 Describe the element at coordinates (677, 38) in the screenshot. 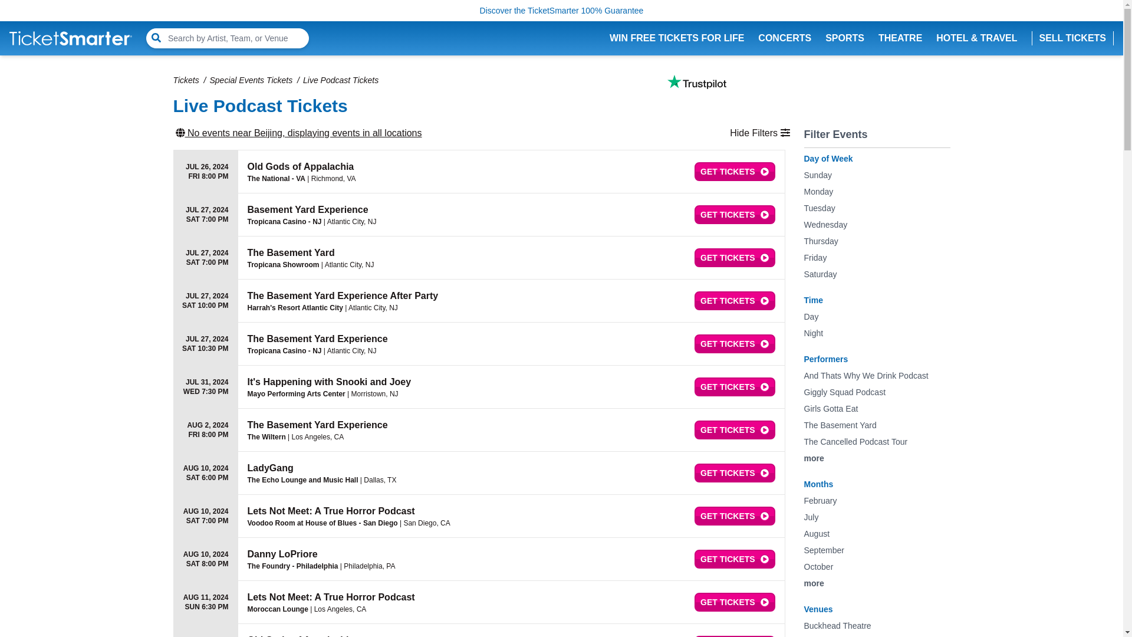

I see `WIN FREE TICKETS FOR LIFE` at that location.